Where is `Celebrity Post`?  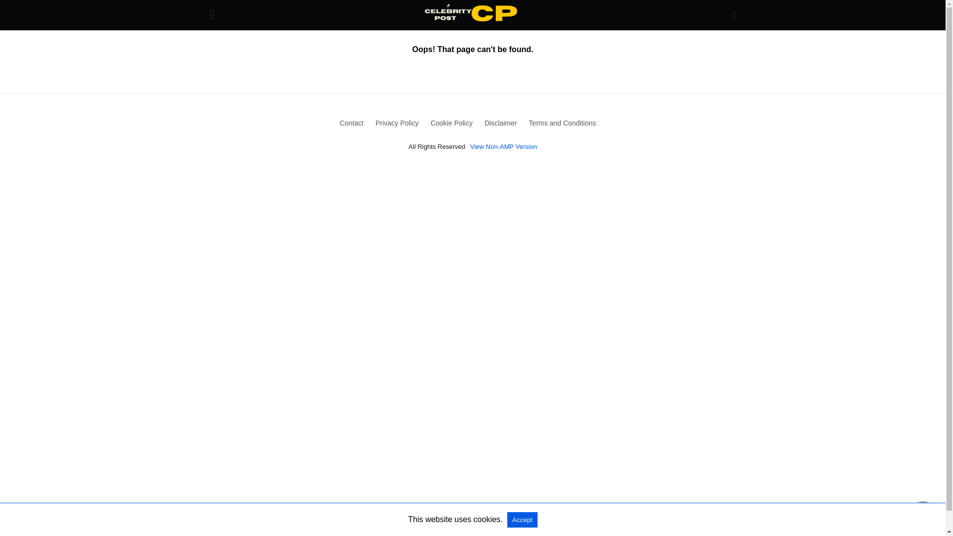
Celebrity Post is located at coordinates (470, 15).